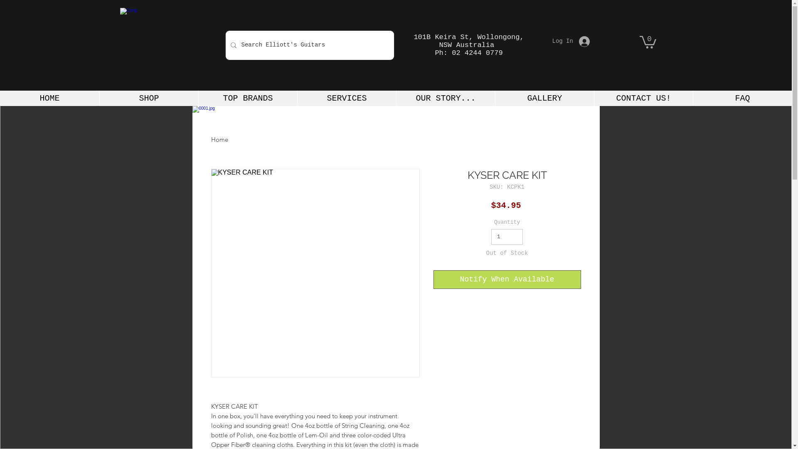 The width and height of the screenshot is (798, 449). Describe the element at coordinates (648, 42) in the screenshot. I see `0` at that location.